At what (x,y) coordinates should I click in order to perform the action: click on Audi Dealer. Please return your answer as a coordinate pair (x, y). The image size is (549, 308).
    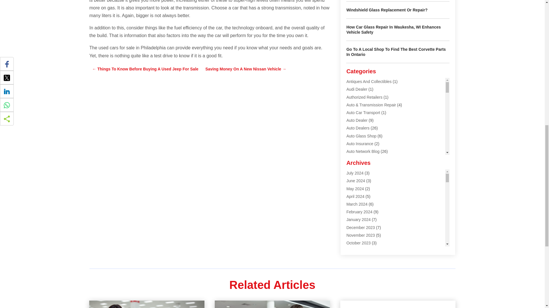
    Looking at the image, I should click on (357, 89).